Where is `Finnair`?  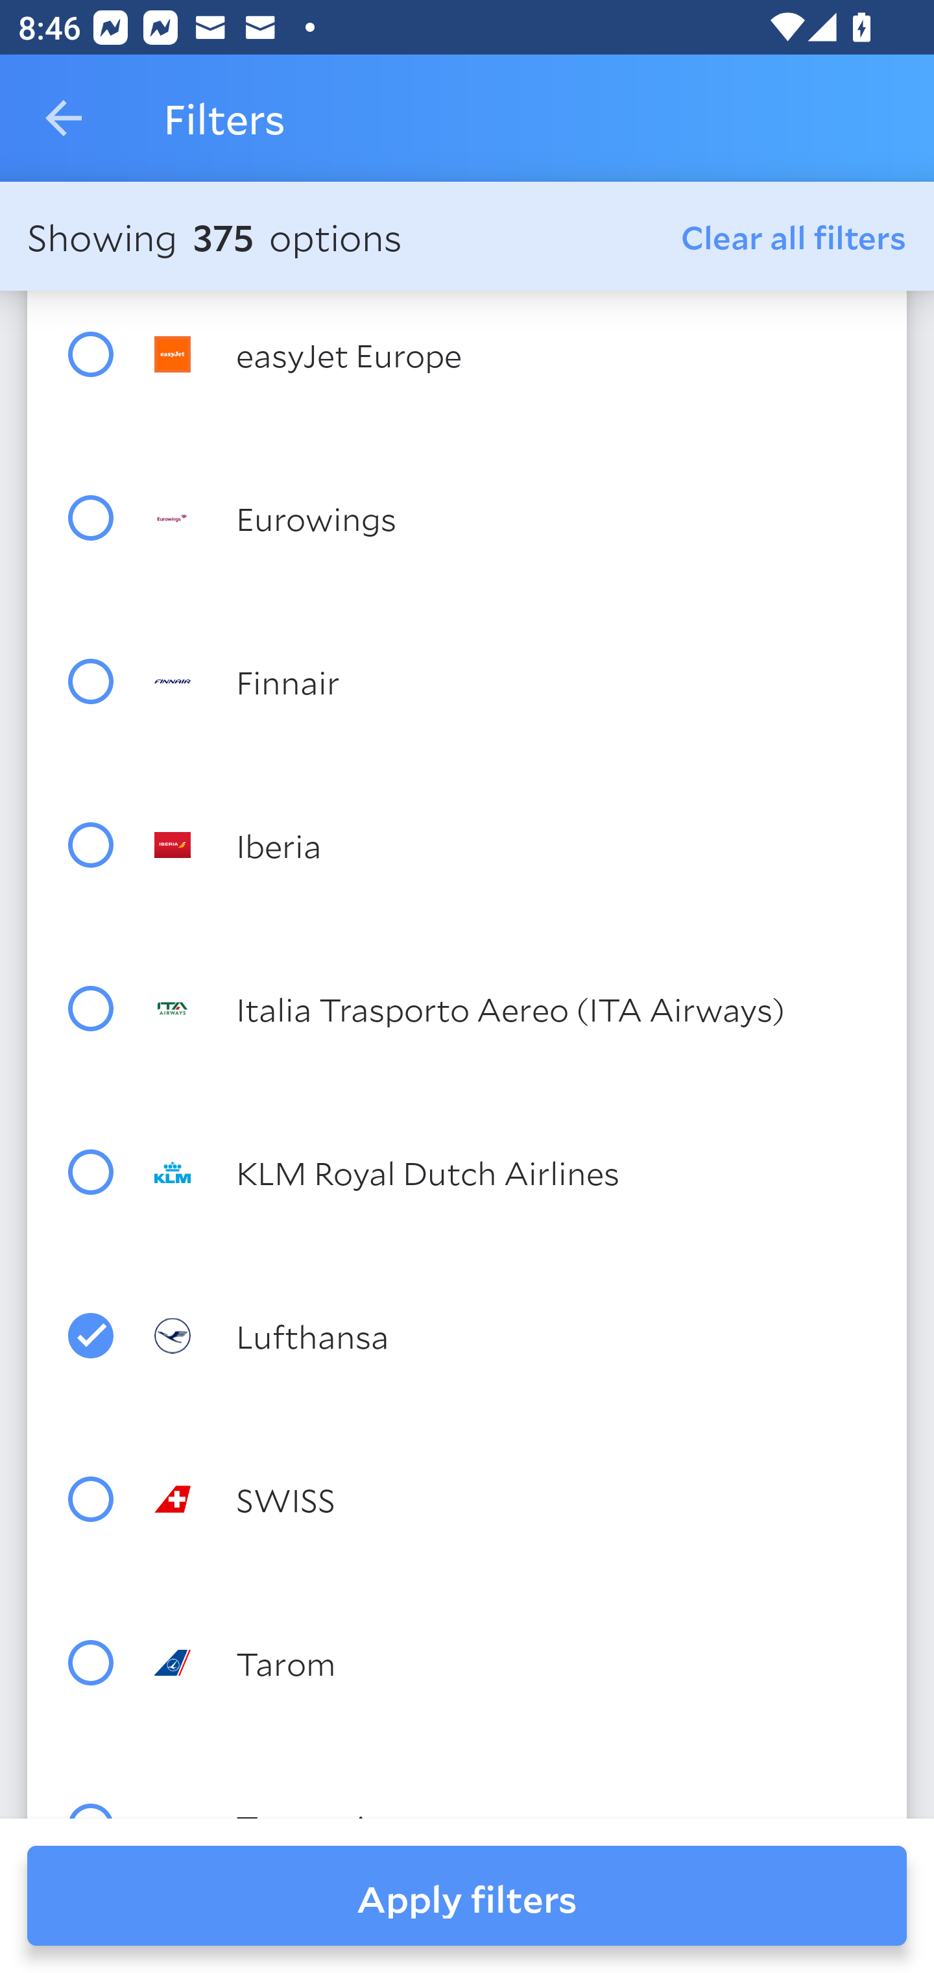 Finnair is located at coordinates (512, 681).